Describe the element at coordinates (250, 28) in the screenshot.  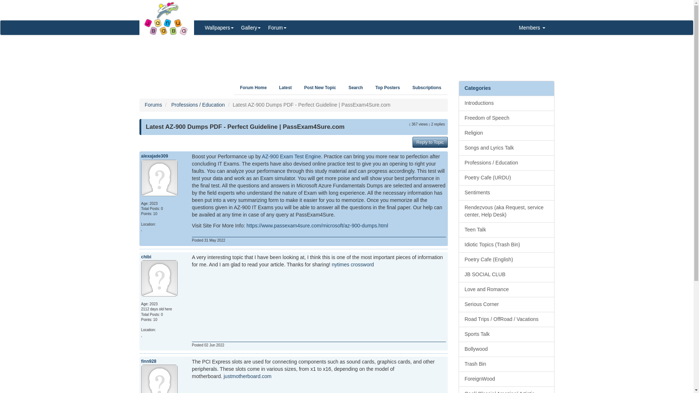
I see `Gallery` at that location.